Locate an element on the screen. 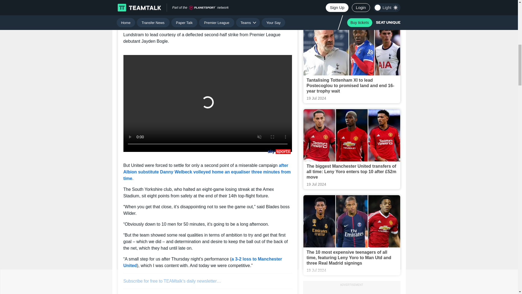 This screenshot has width=522, height=294. 3rd party ad content is located at coordinates (352, 291).